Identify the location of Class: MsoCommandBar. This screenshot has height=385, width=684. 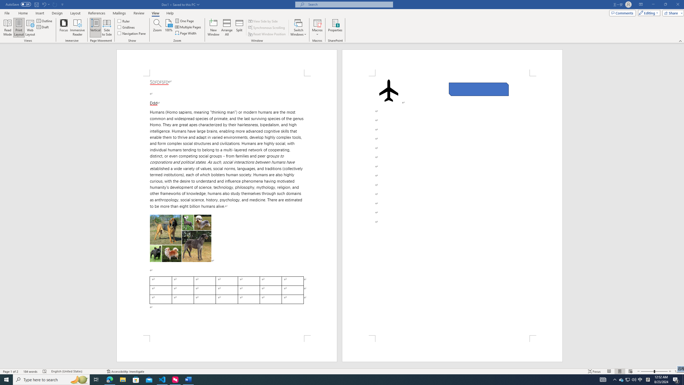
(342, 21).